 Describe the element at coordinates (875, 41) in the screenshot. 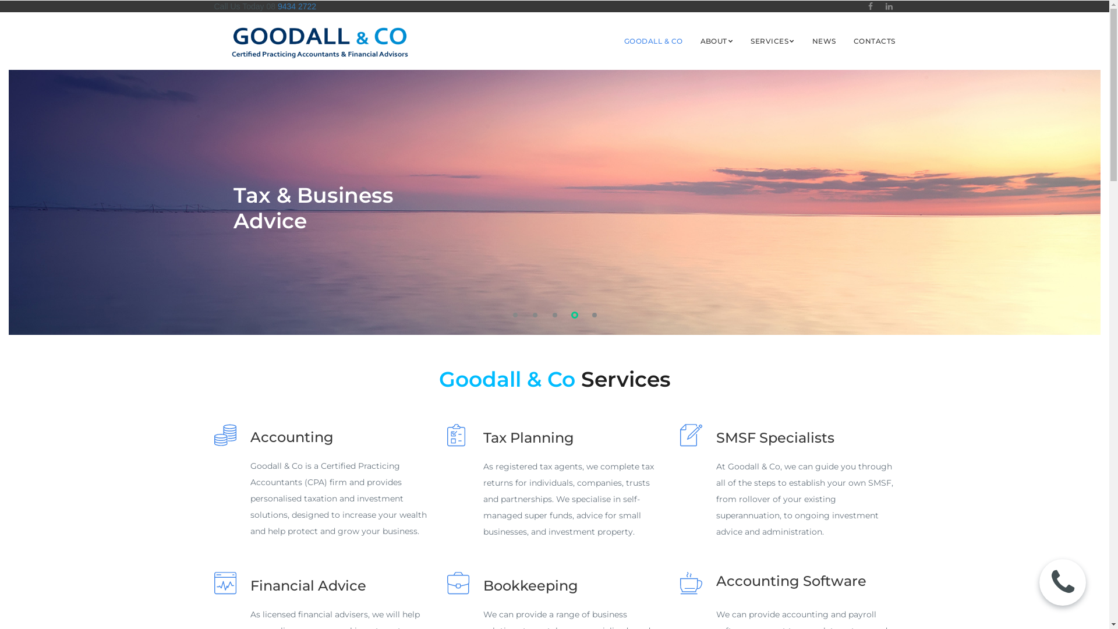

I see `CONTACTS` at that location.